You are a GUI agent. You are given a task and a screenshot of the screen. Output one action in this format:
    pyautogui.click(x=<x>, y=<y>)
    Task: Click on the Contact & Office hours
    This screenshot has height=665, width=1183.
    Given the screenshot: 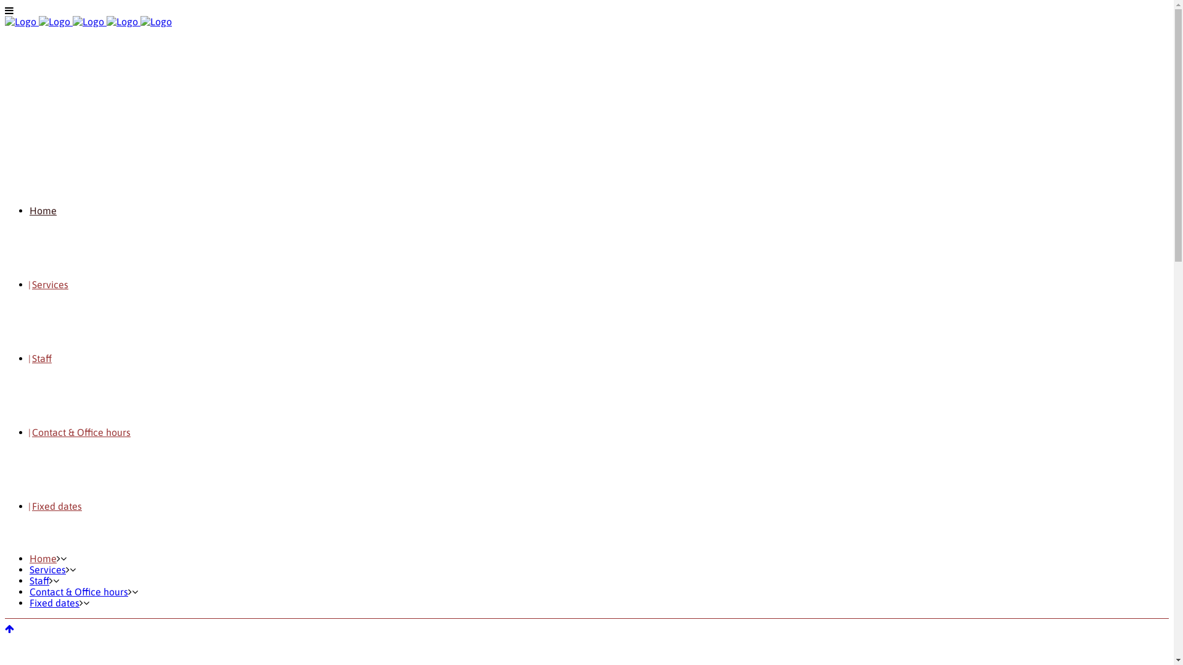 What is the action you would take?
    pyautogui.click(x=79, y=592)
    